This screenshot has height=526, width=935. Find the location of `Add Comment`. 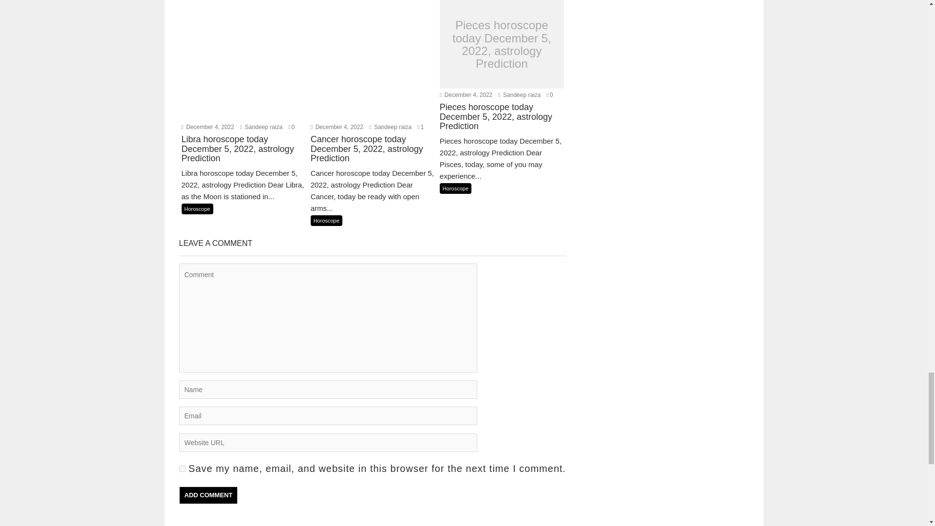

Add Comment is located at coordinates (208, 495).